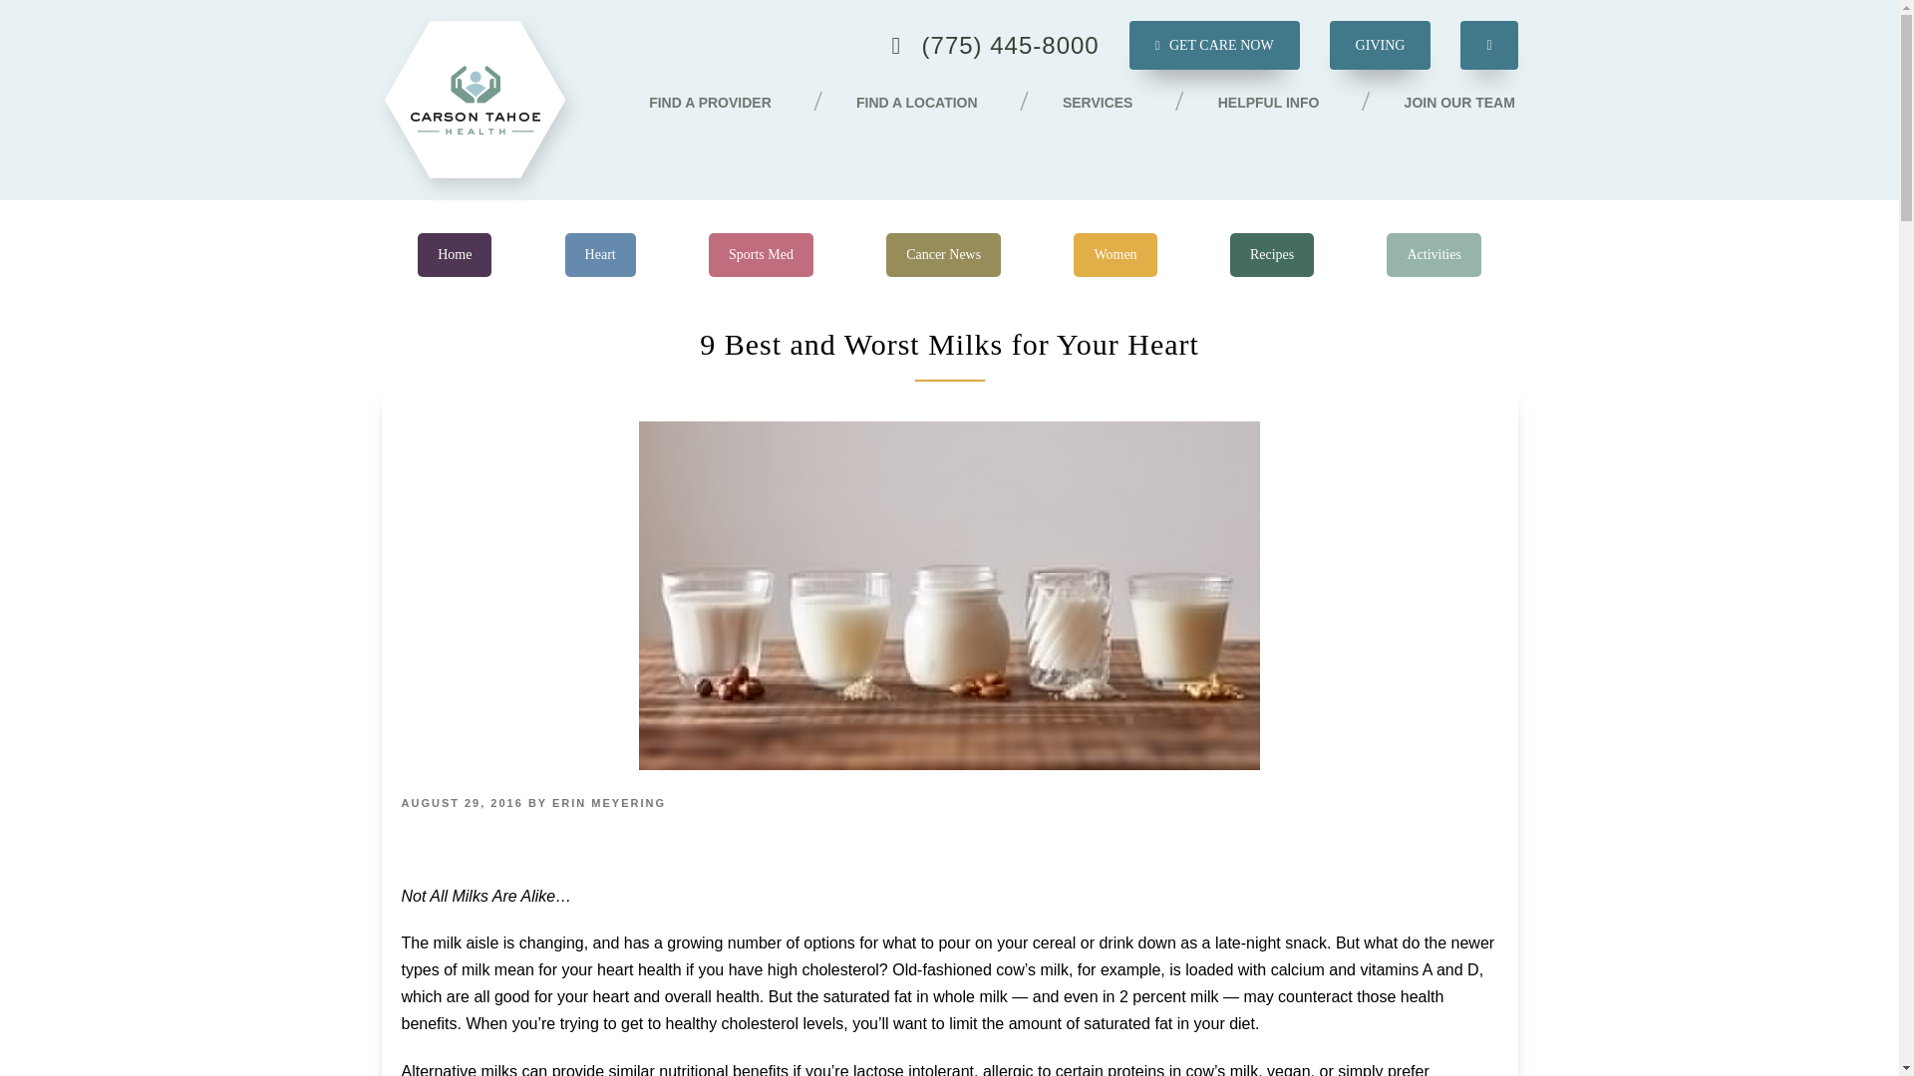 This screenshot has width=1914, height=1076. What do you see at coordinates (1097, 104) in the screenshot?
I see `SERVICES` at bounding box center [1097, 104].